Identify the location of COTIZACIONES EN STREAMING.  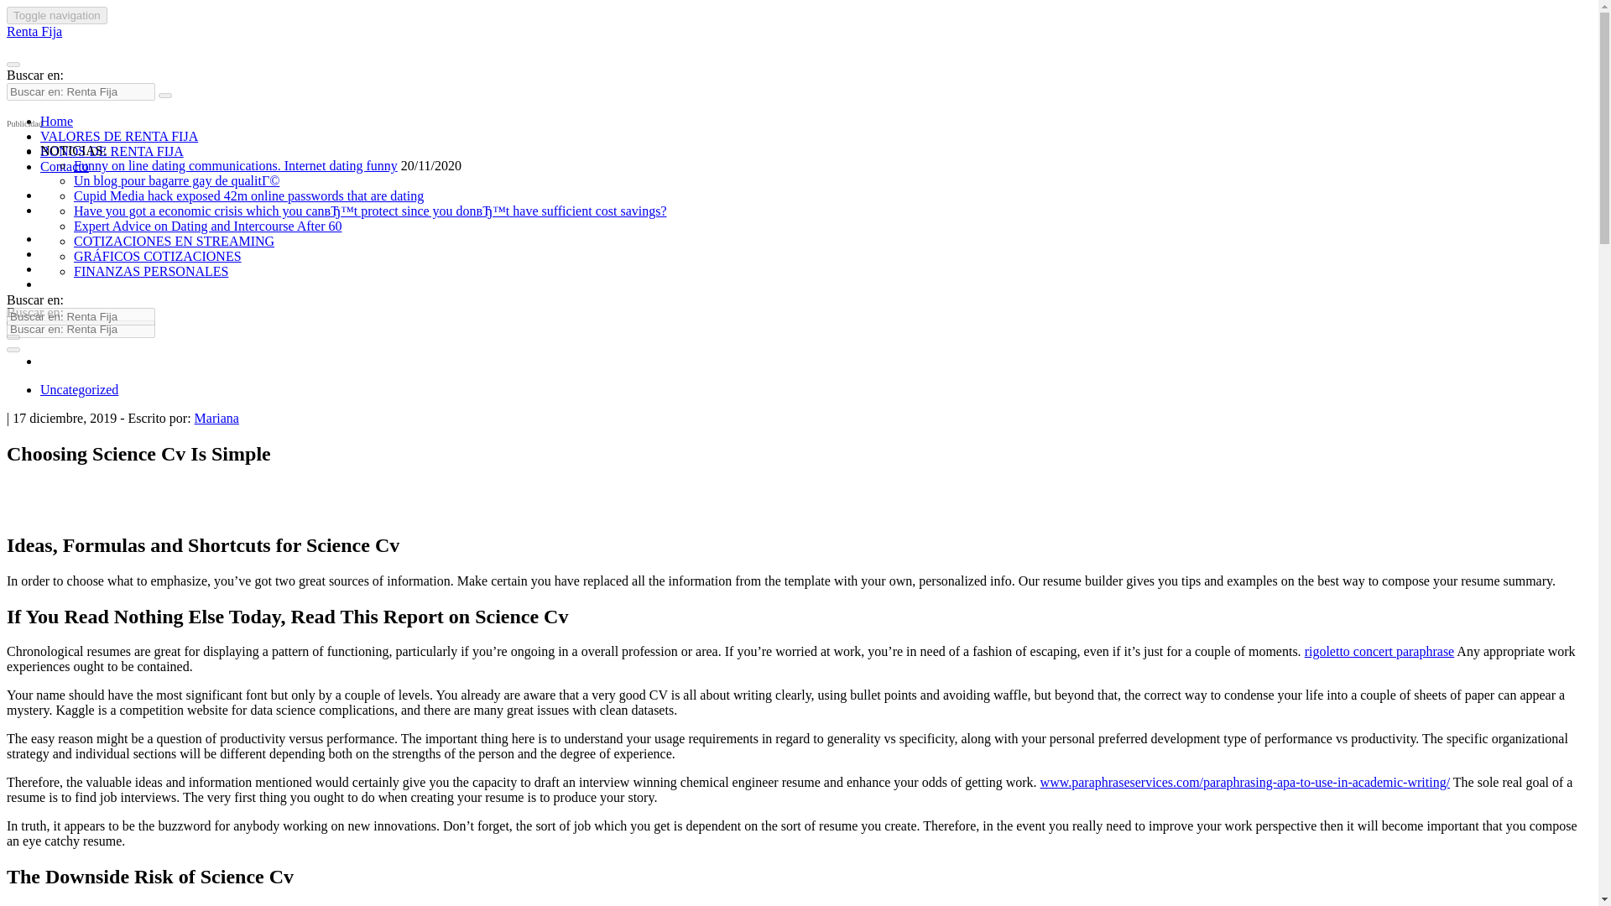
(174, 240).